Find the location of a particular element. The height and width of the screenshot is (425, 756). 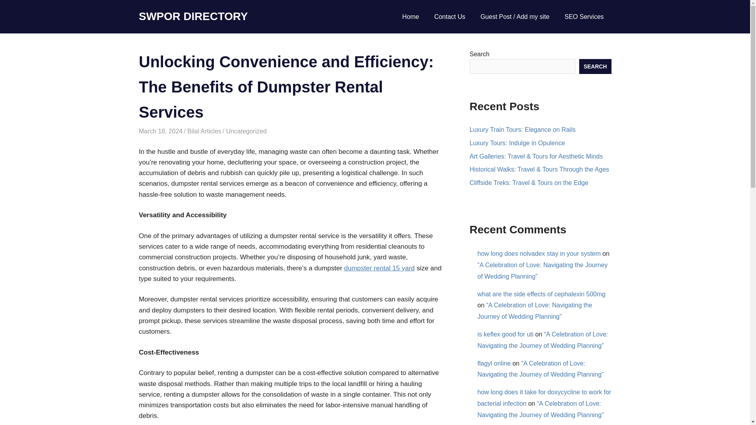

dumpster rental 15 yard is located at coordinates (380, 268).